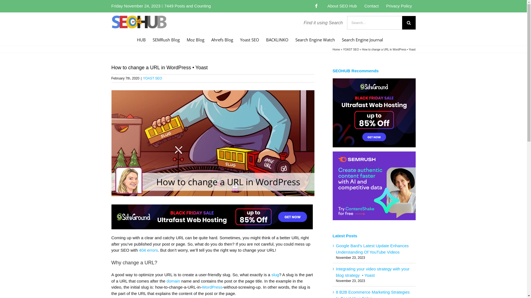  What do you see at coordinates (399, 6) in the screenshot?
I see `Privacy Policy` at bounding box center [399, 6].